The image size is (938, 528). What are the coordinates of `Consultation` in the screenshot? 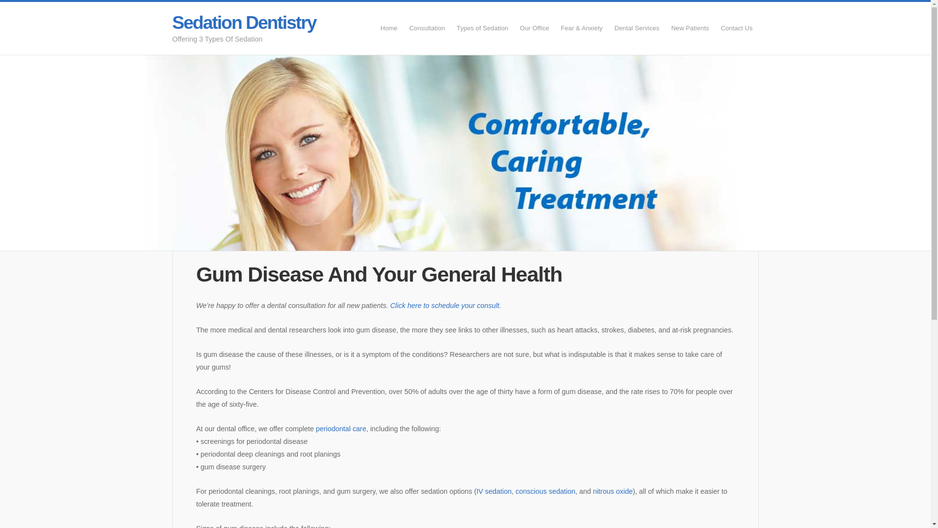 It's located at (427, 28).